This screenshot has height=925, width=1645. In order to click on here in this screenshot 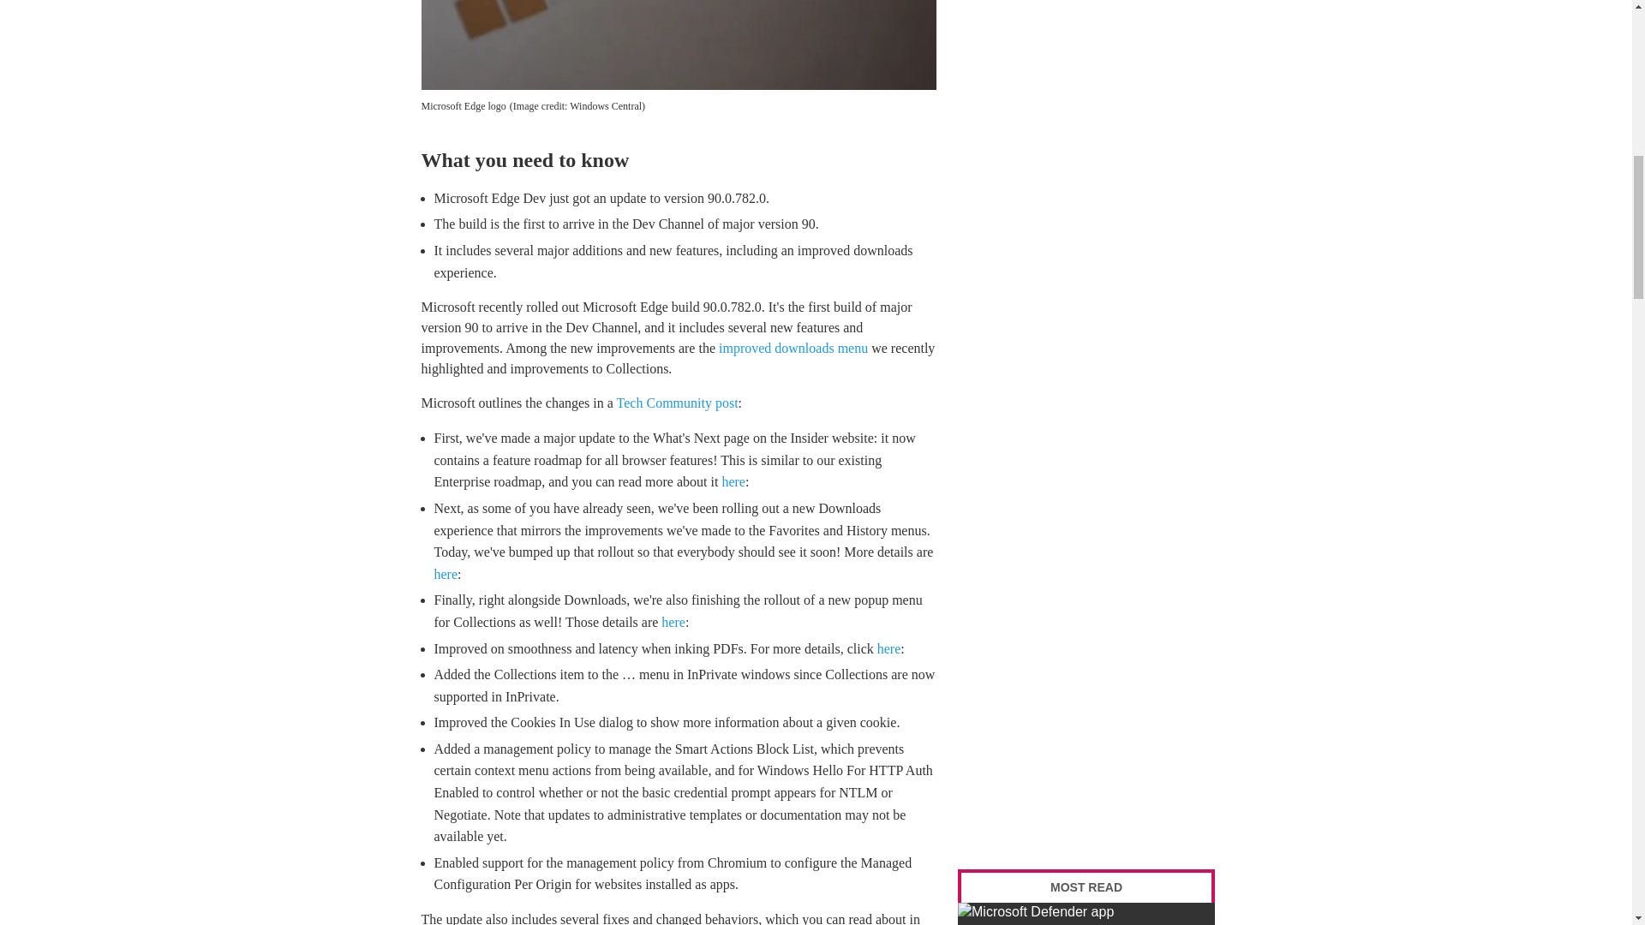, I will do `click(673, 622)`.